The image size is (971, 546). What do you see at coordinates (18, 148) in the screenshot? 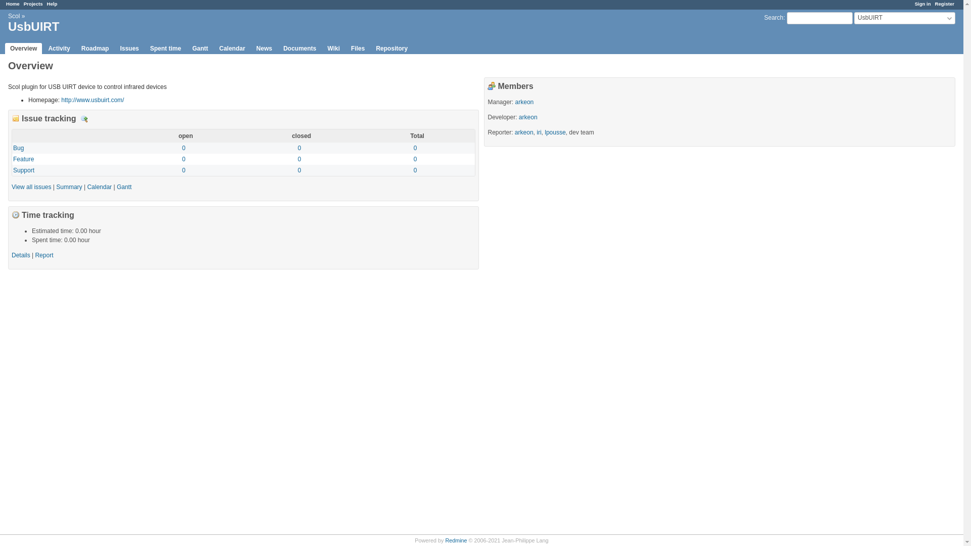
I see `Bug` at bounding box center [18, 148].